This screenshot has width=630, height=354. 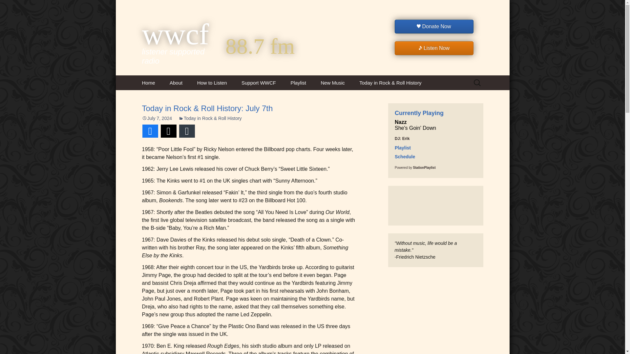 What do you see at coordinates (259, 83) in the screenshot?
I see `Support WWCF` at bounding box center [259, 83].